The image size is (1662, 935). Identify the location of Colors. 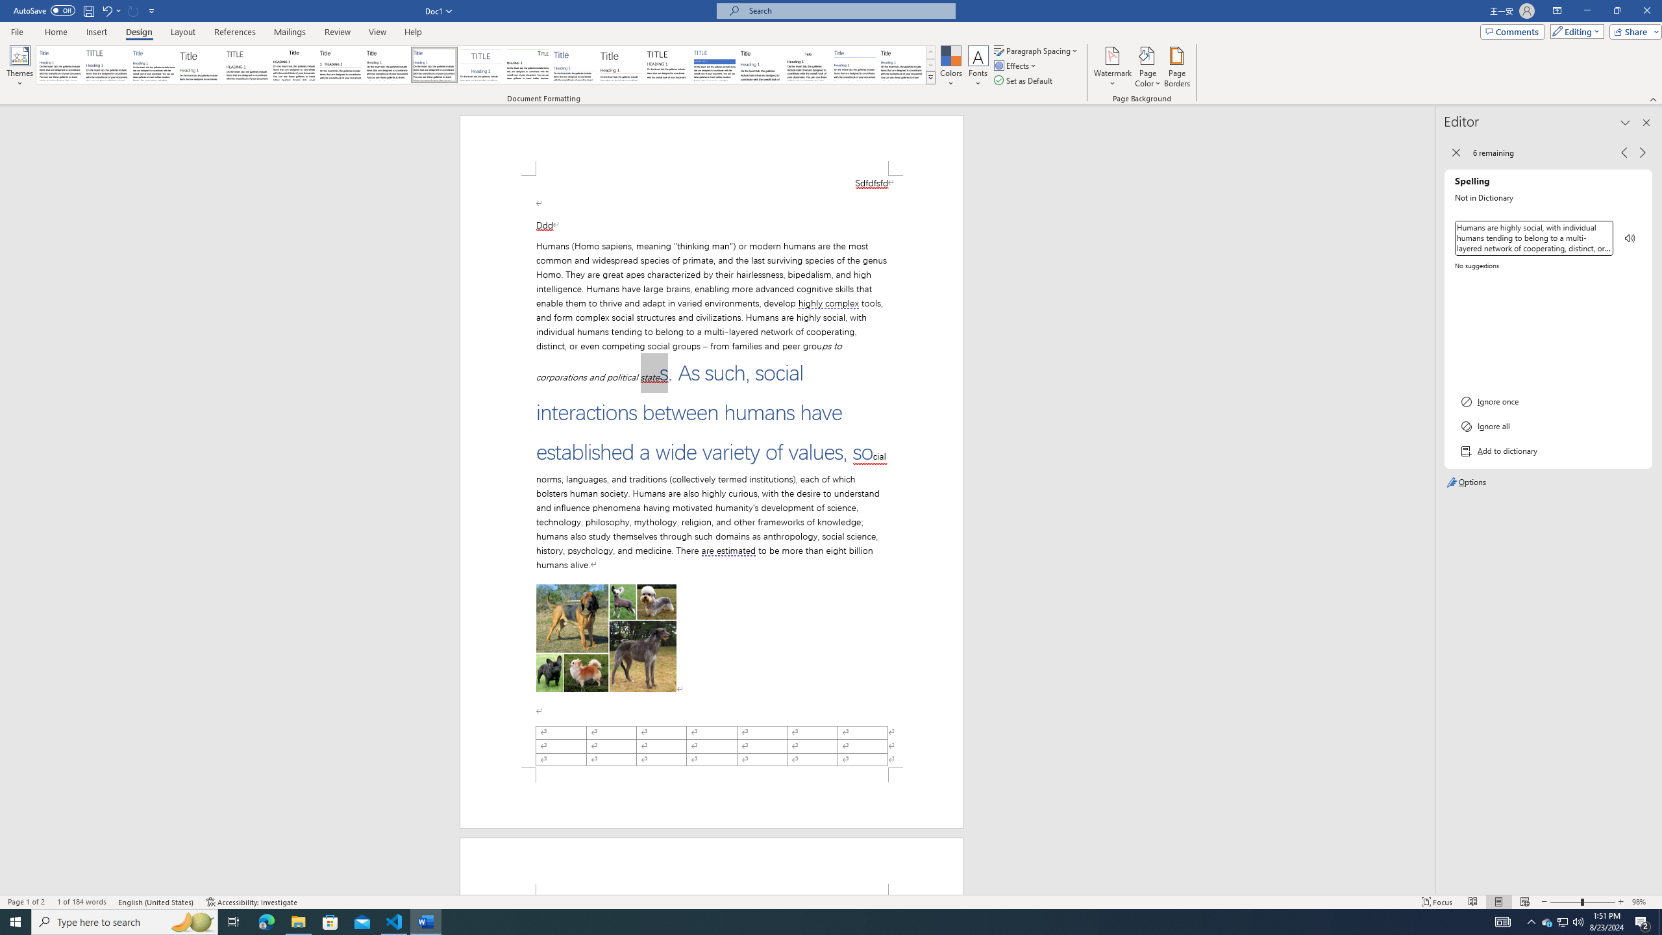
(950, 67).